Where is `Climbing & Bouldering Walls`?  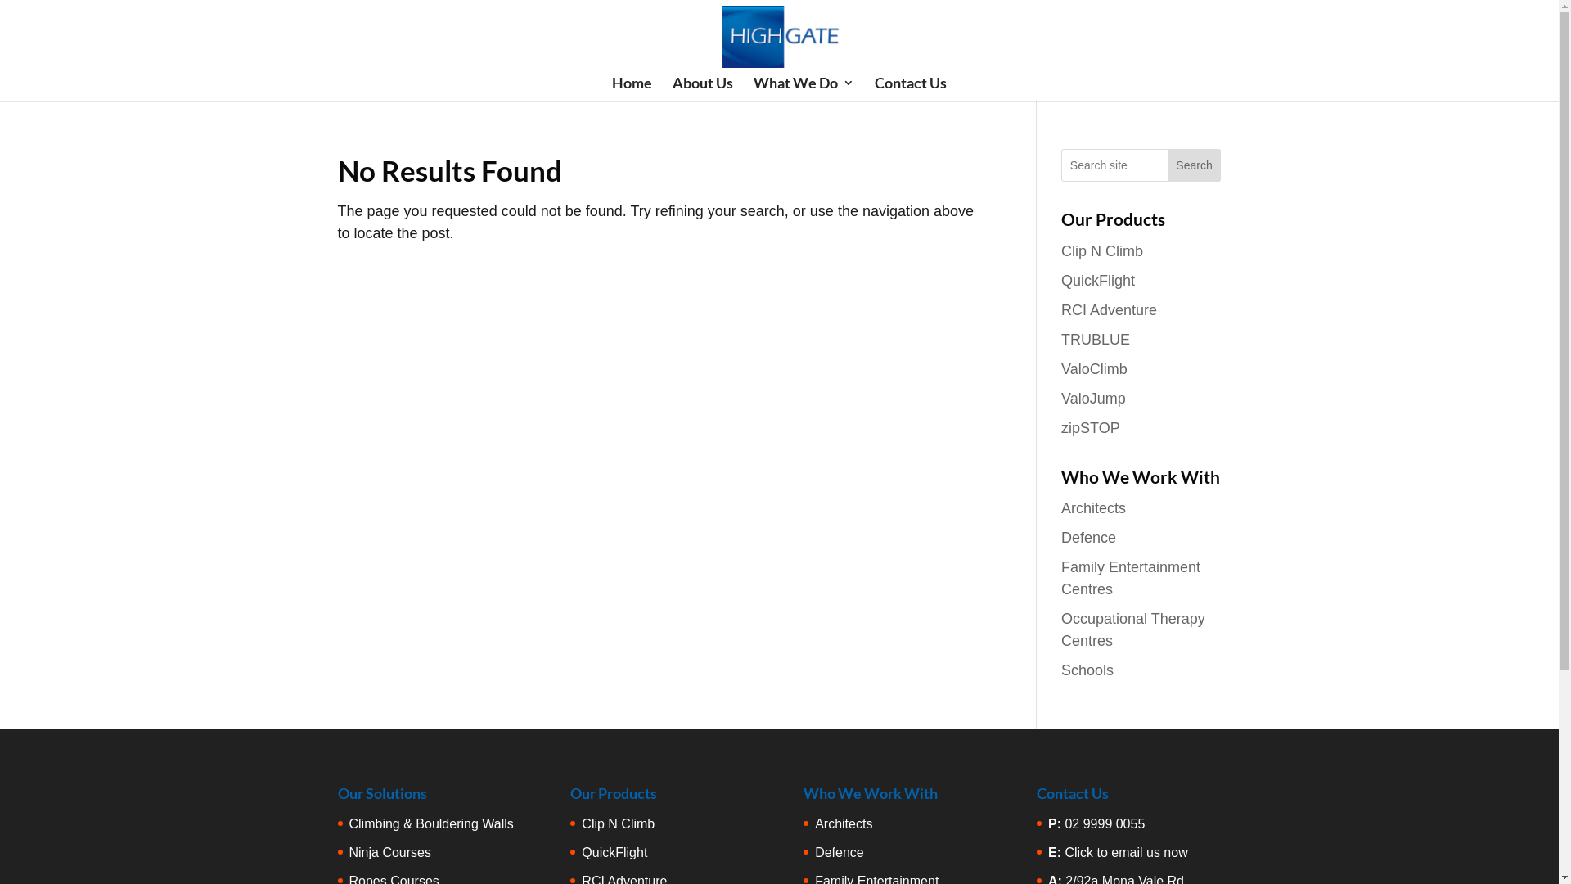
Climbing & Bouldering Walls is located at coordinates (430, 823).